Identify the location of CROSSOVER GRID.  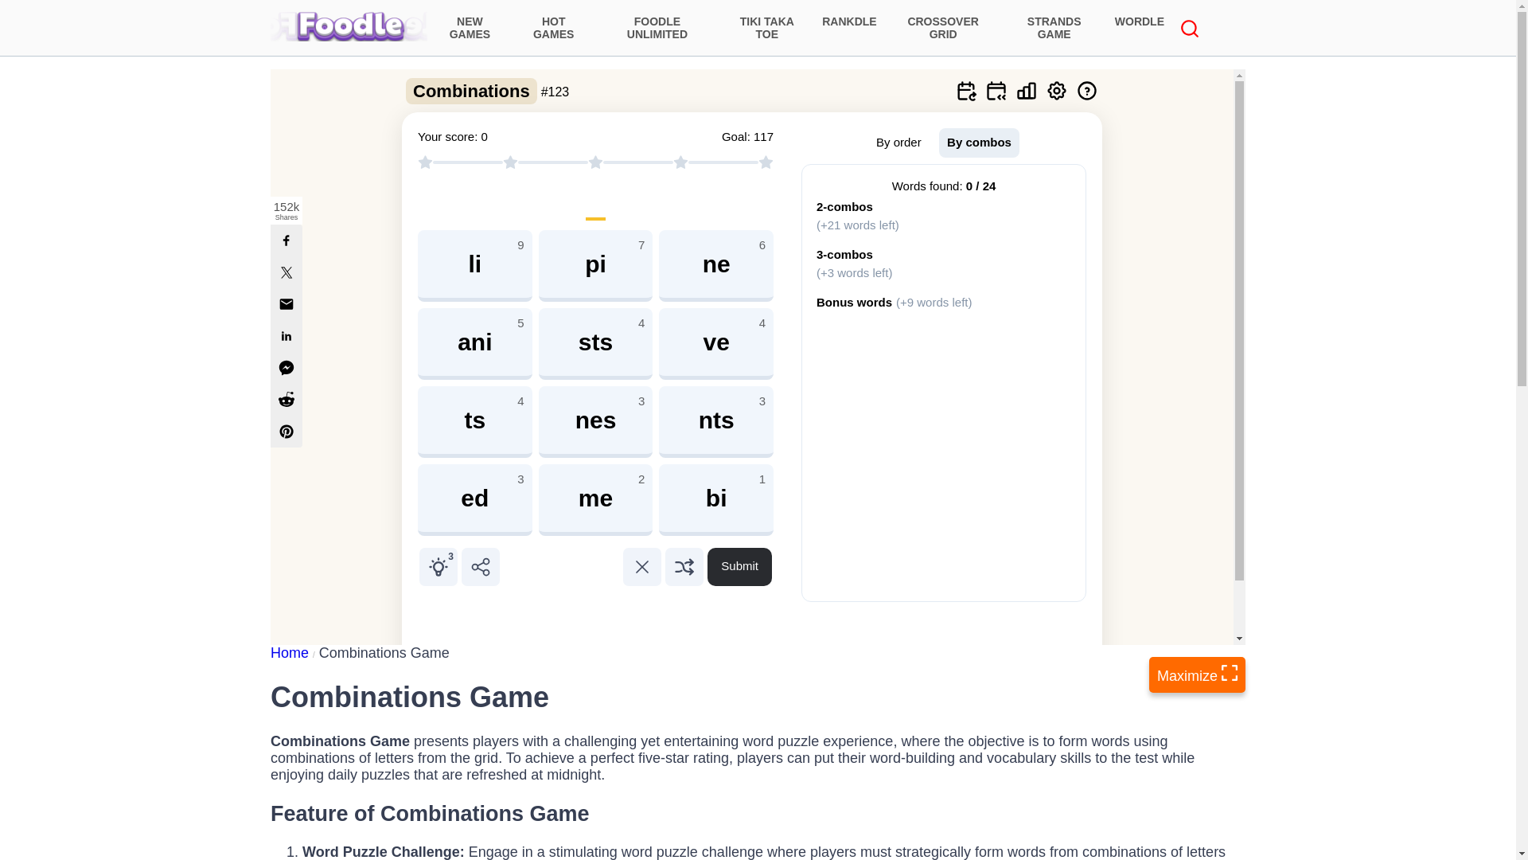
(943, 27).